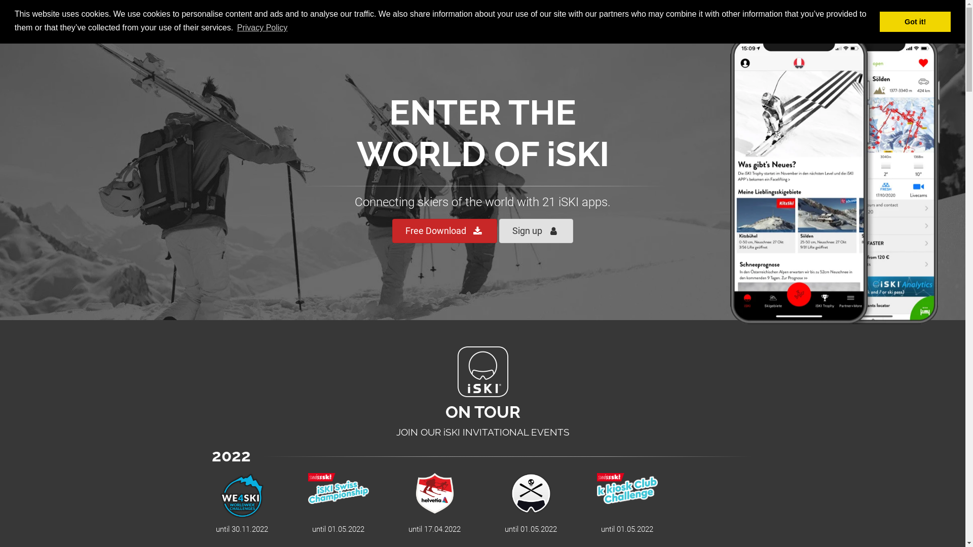 Image resolution: width=973 pixels, height=547 pixels. What do you see at coordinates (536, 231) in the screenshot?
I see `Sign up` at bounding box center [536, 231].